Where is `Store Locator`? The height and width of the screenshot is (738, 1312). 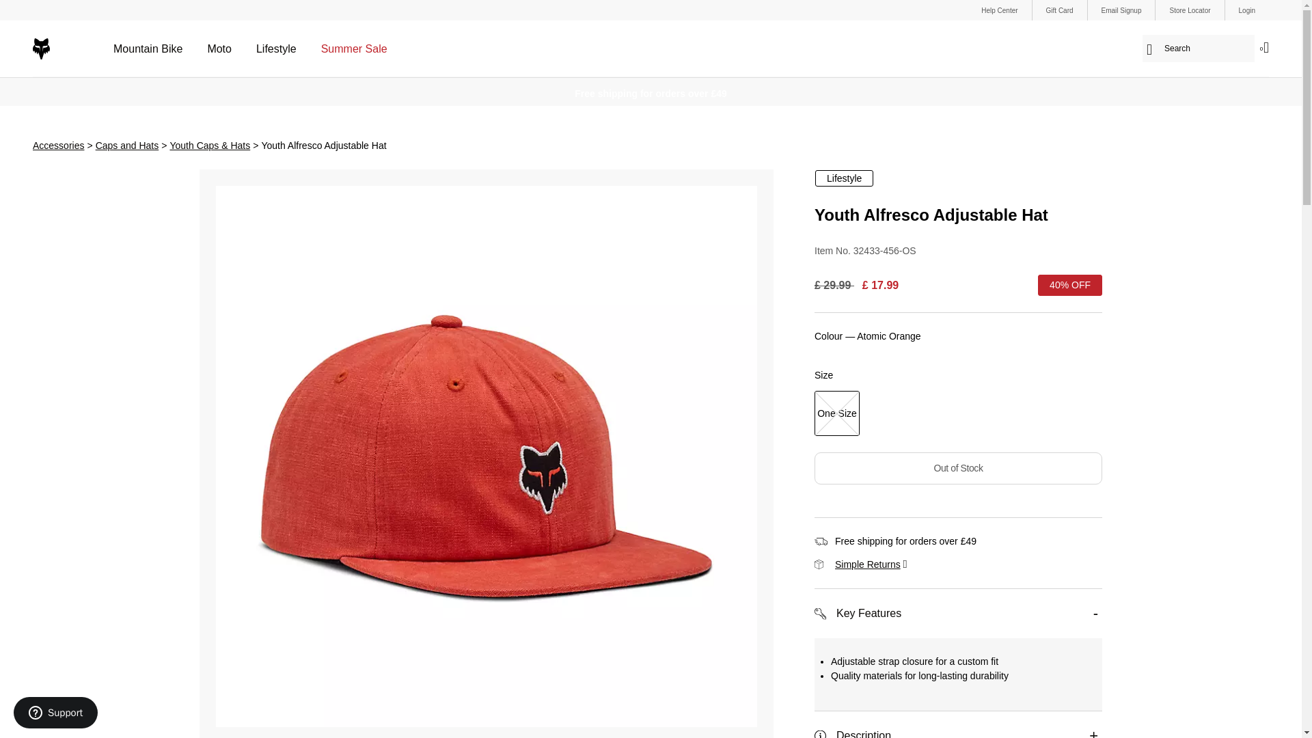
Store Locator is located at coordinates (1189, 10).